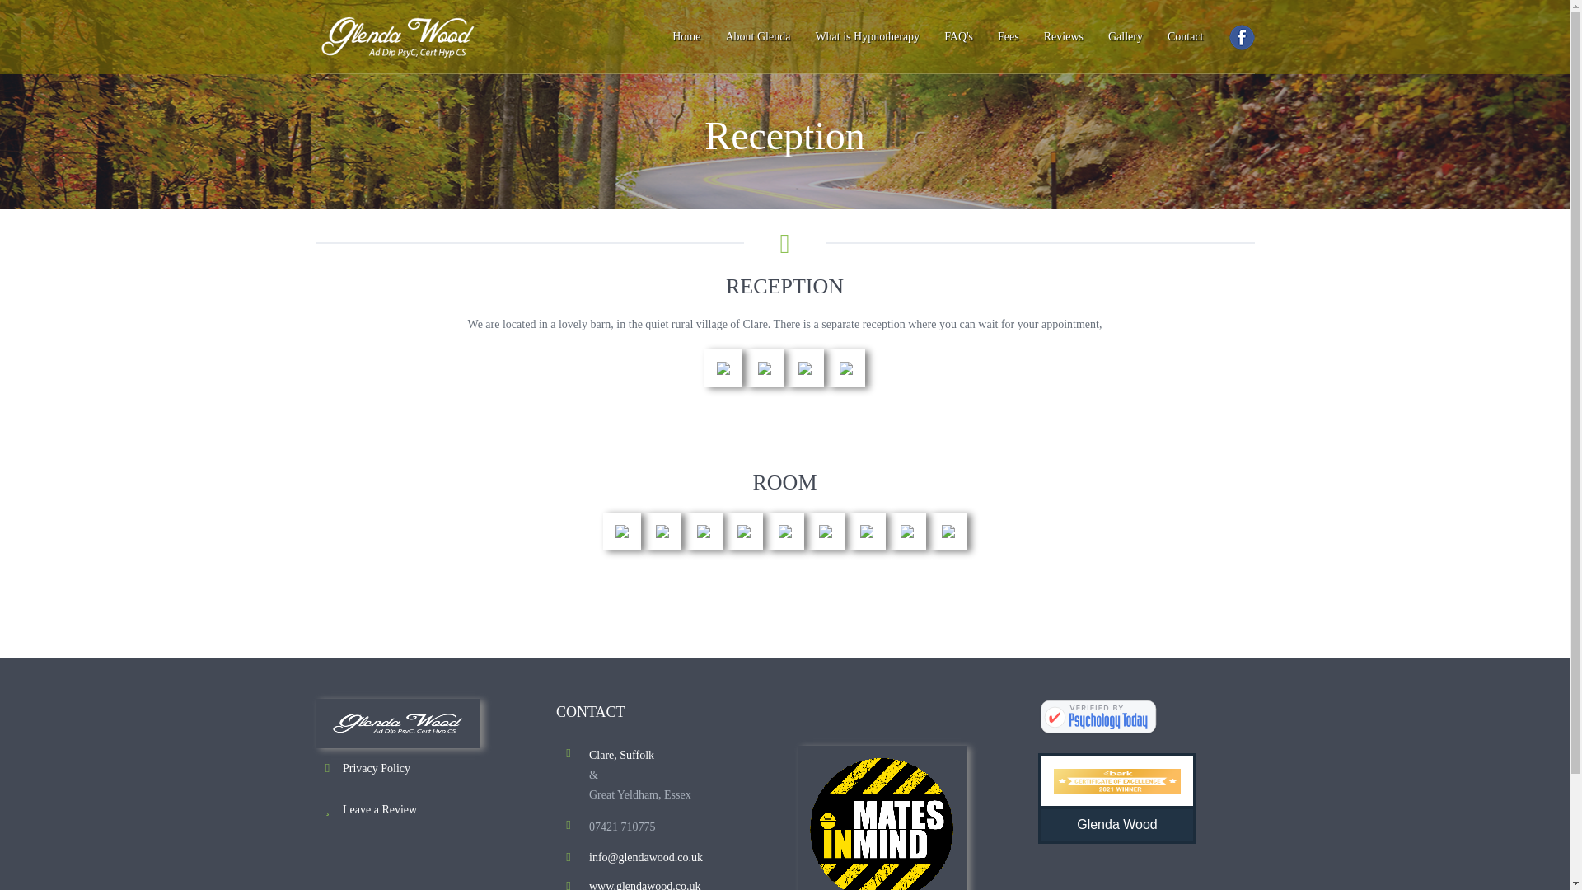 This screenshot has height=890, width=1582. Describe the element at coordinates (958, 38) in the screenshot. I see `FAQ's` at that location.